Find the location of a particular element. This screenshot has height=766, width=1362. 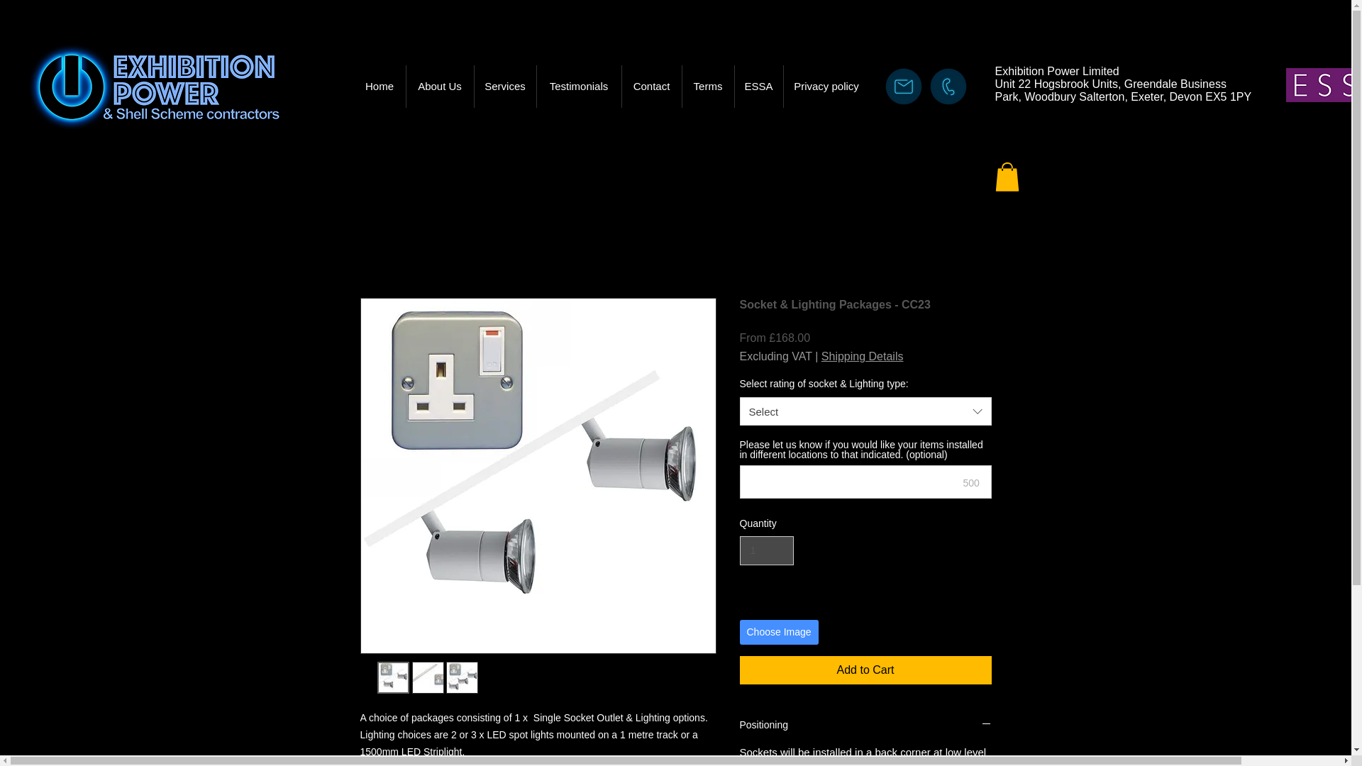

Services is located at coordinates (504, 87).